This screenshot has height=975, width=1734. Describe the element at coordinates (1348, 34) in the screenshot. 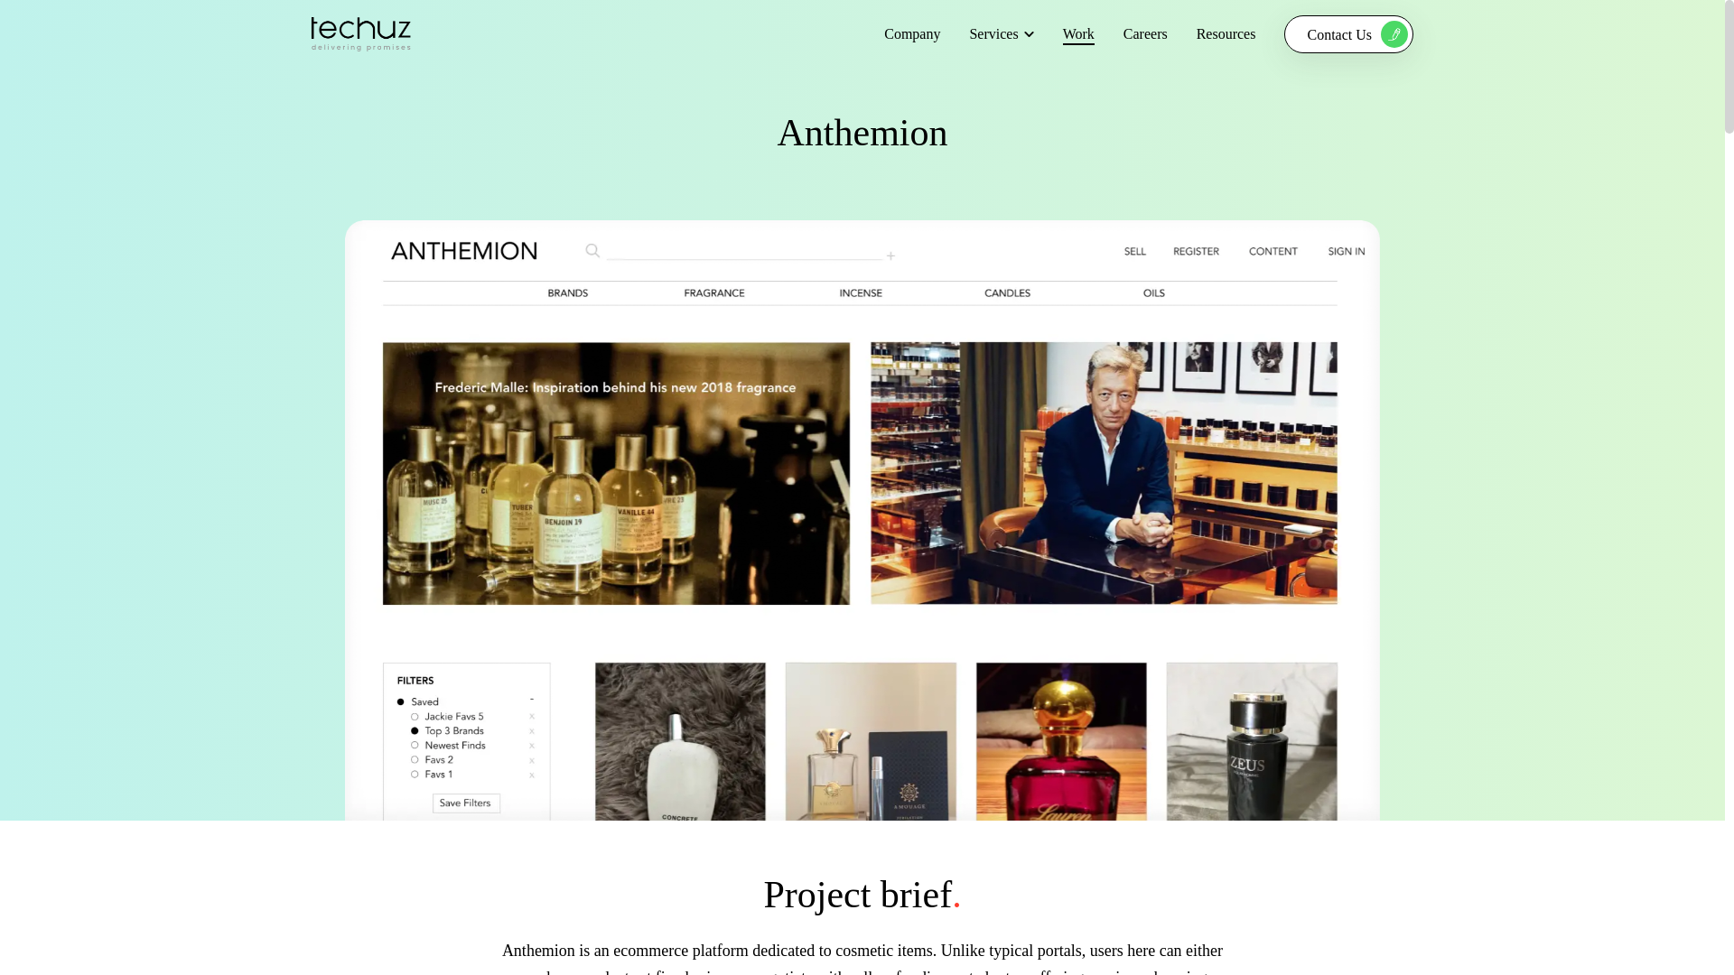

I see `Contact Us` at that location.